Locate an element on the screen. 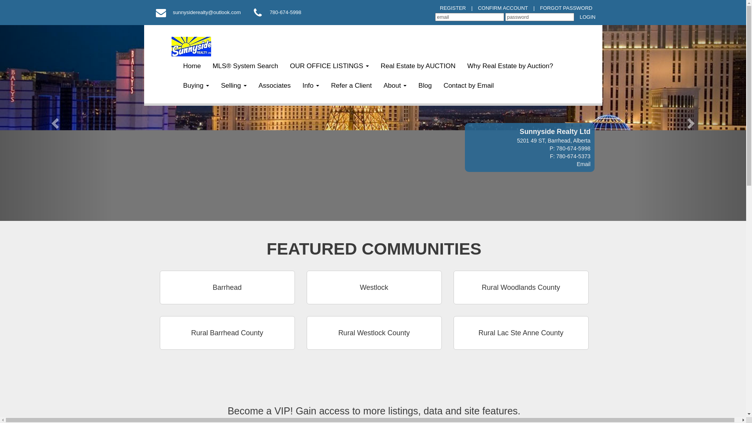  Previous is located at coordinates (56, 123).